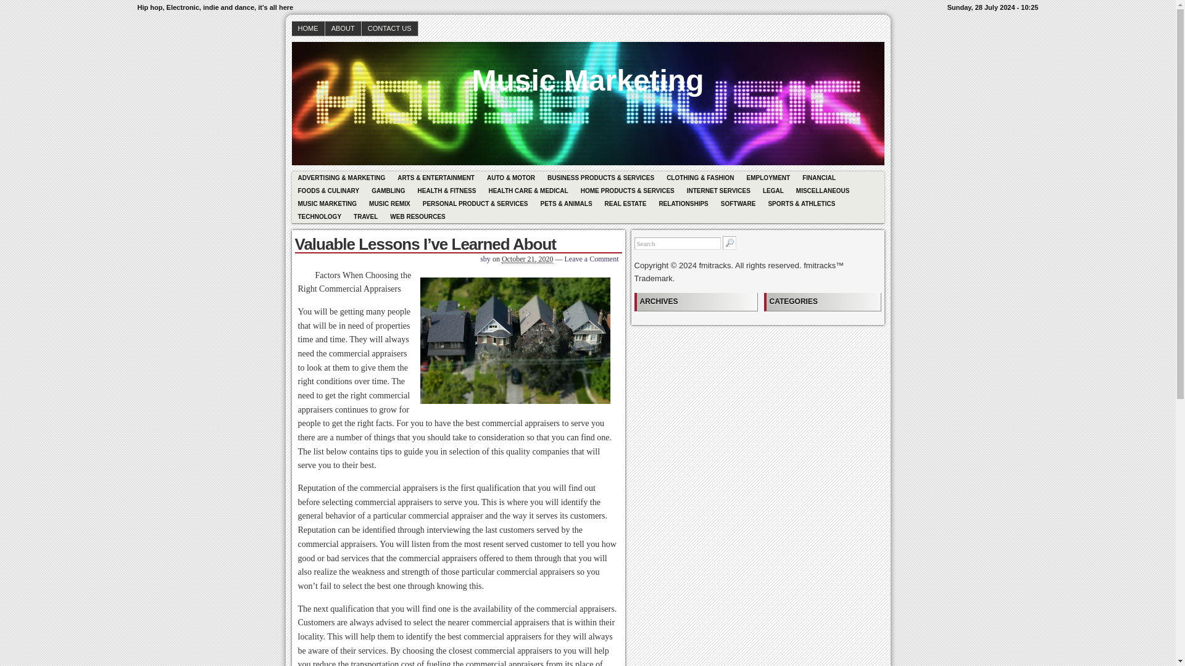 The height and width of the screenshot is (666, 1185). Describe the element at coordinates (718, 191) in the screenshot. I see `INTERNET SERVICES` at that location.